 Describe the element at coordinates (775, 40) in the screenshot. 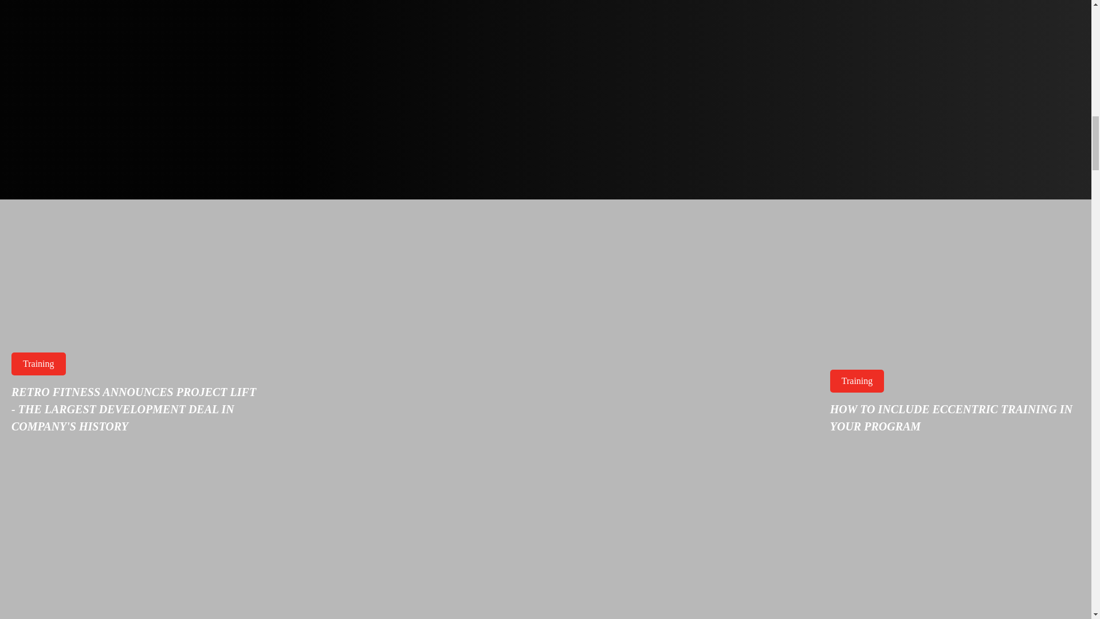

I see `Chiseled Magazine Final Cover` at that location.